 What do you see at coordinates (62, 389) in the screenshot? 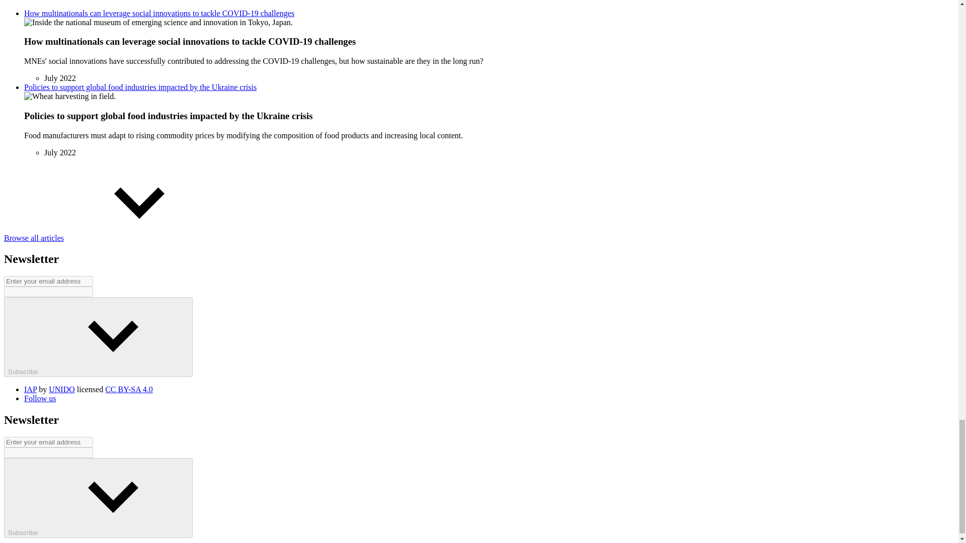
I see `UNIDO` at bounding box center [62, 389].